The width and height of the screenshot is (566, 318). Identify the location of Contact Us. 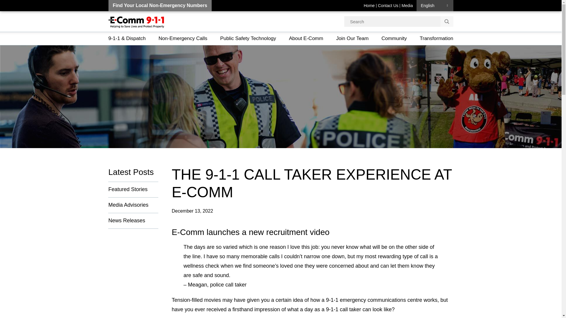
(388, 6).